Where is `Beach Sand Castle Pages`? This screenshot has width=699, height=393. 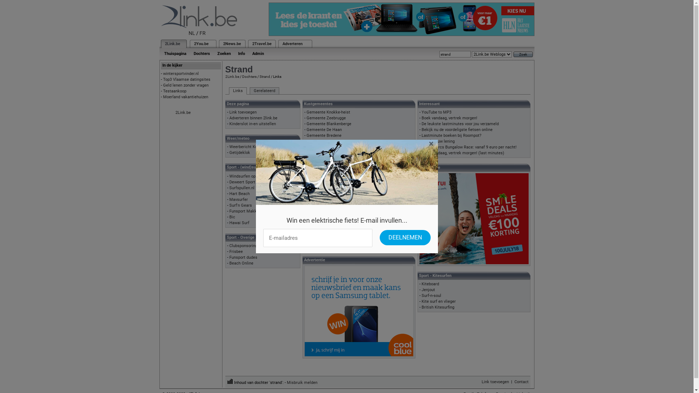
Beach Sand Castle Pages is located at coordinates (330, 199).